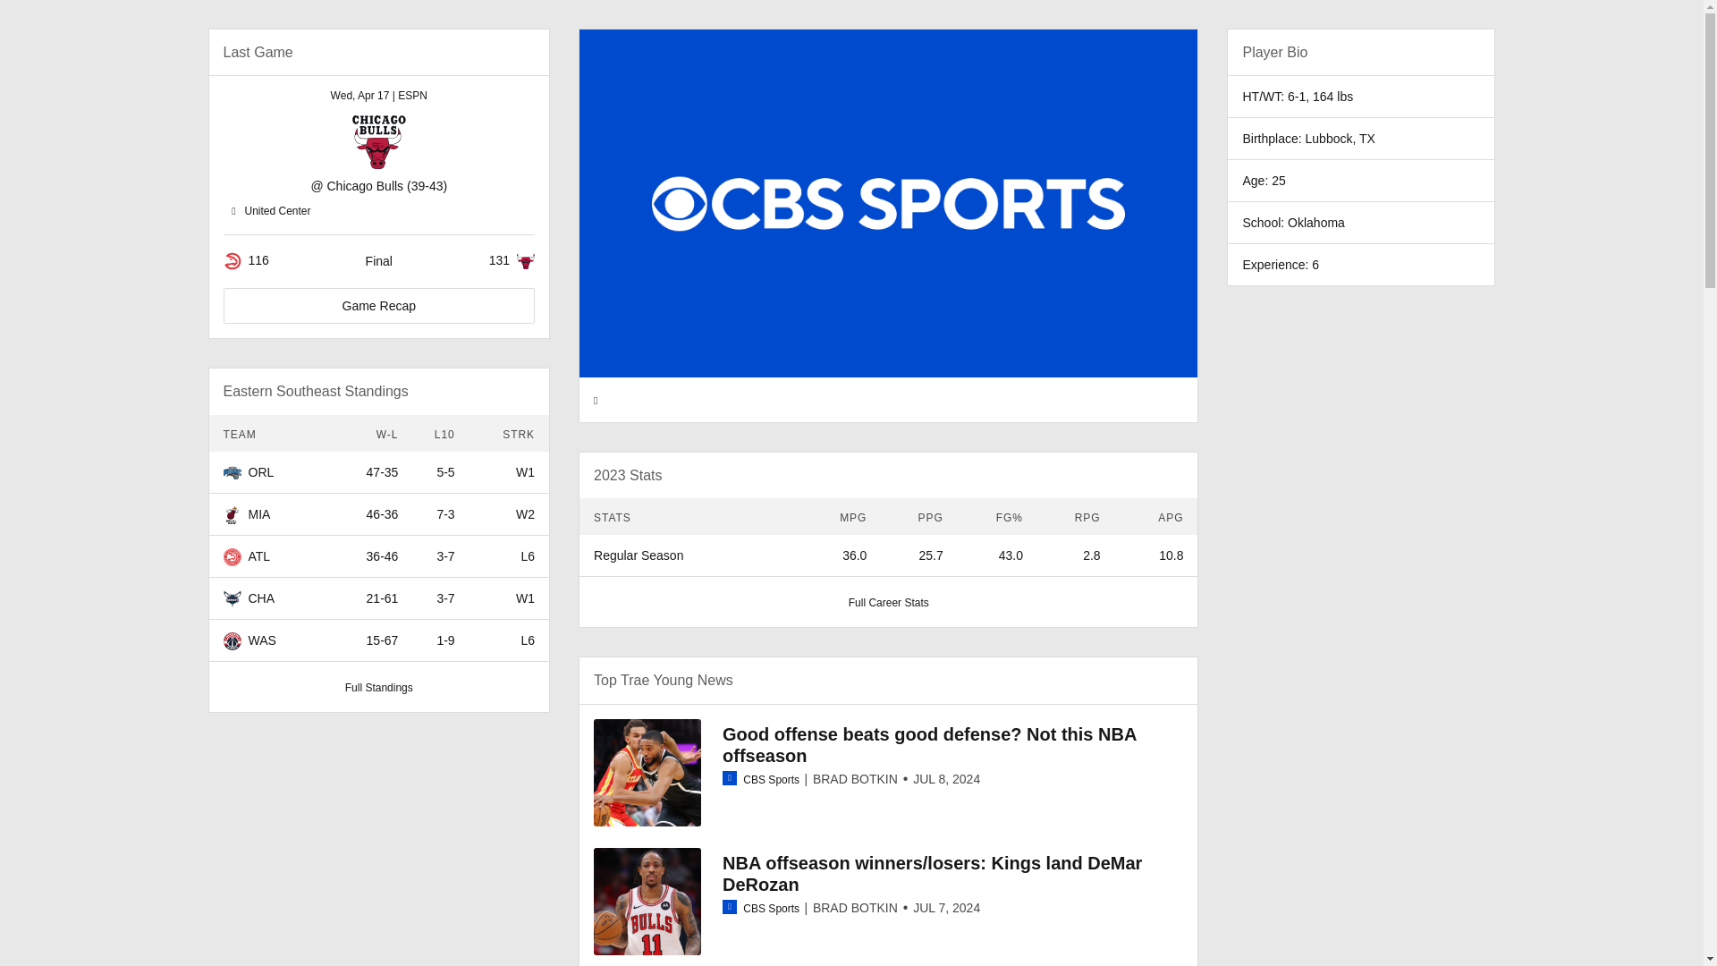 This screenshot has height=966, width=1717. Describe the element at coordinates (930, 745) in the screenshot. I see `Good offense beats good defense? Not this NBA offseason` at that location.